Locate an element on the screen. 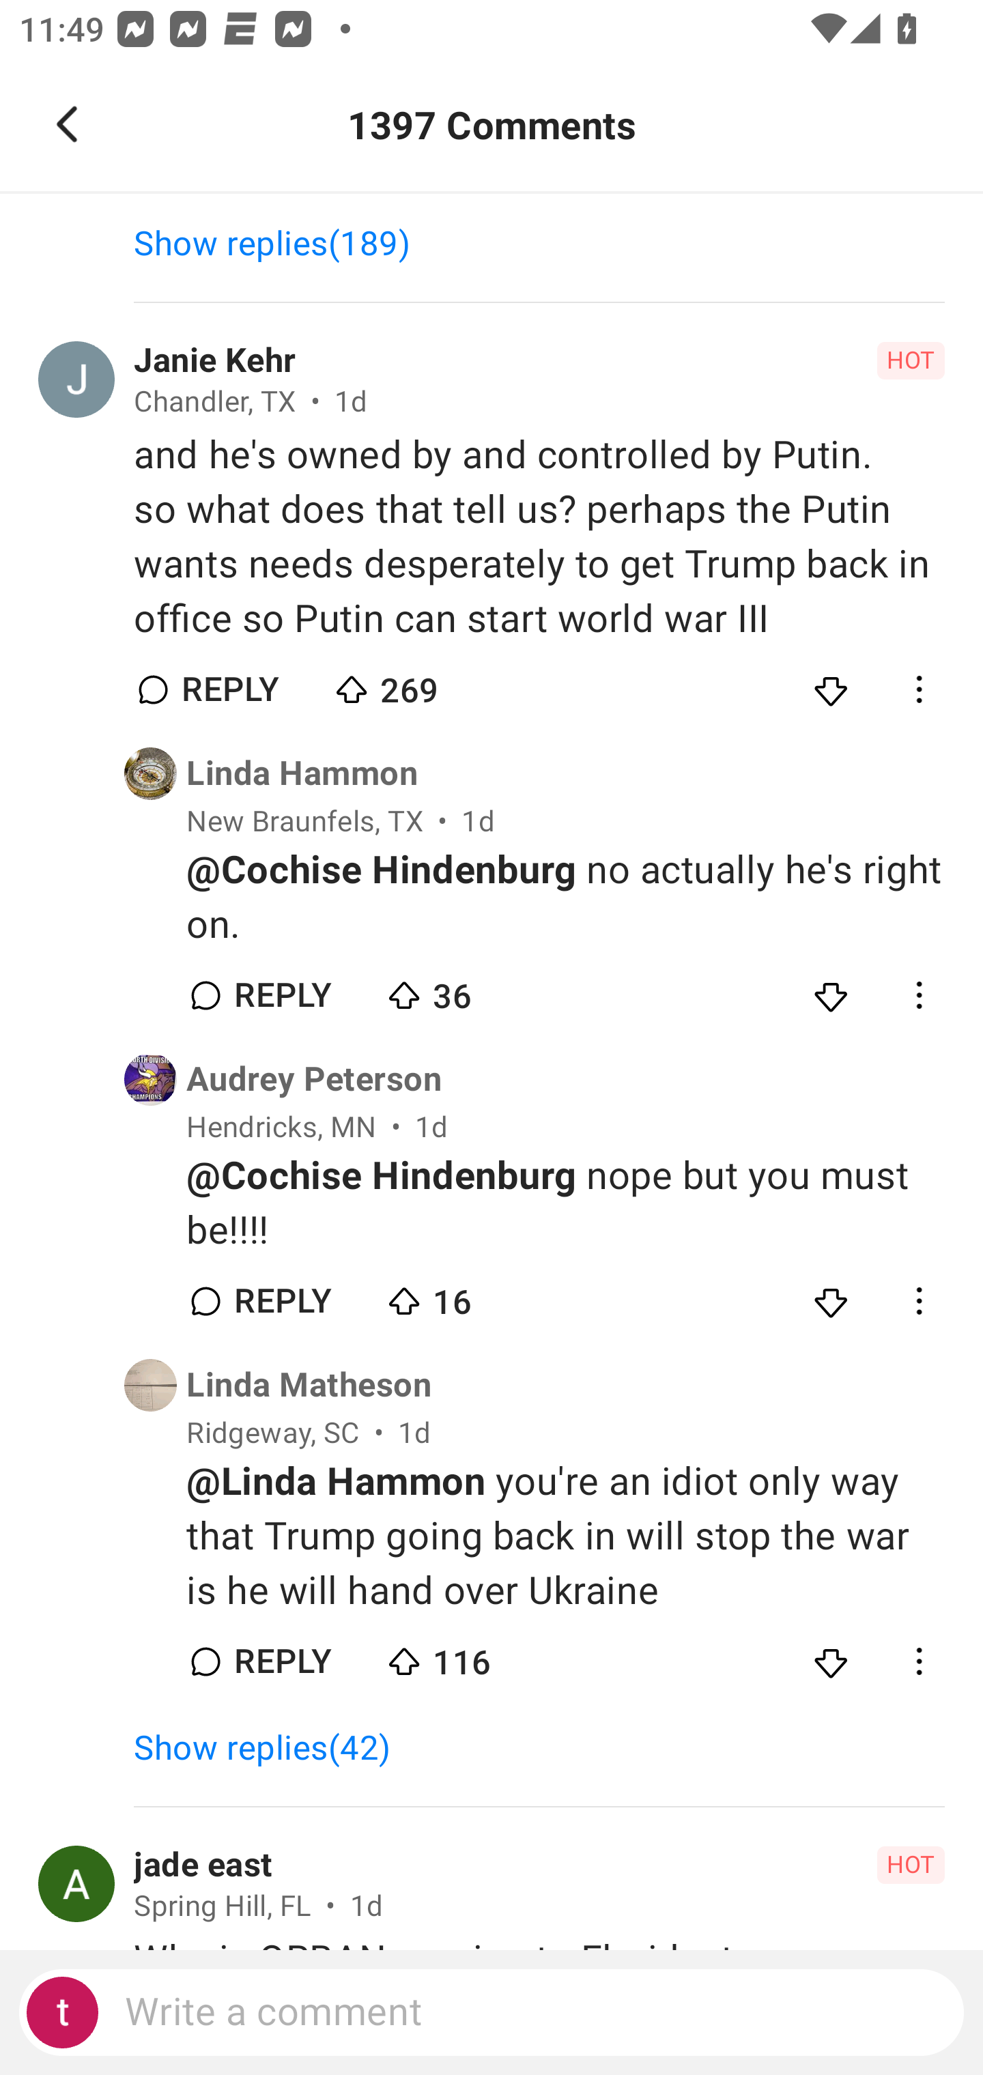  @Cochise Hindenburg no actually he's right on. is located at coordinates (565, 898).